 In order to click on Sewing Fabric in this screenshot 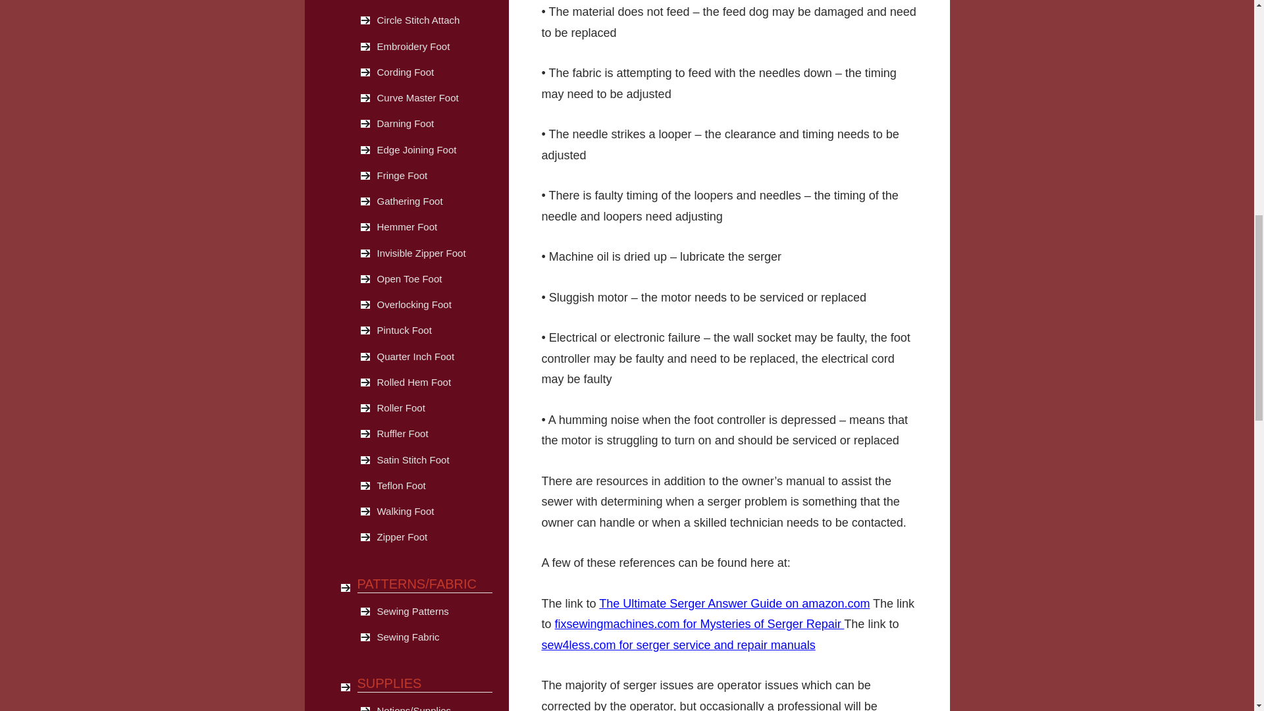, I will do `click(434, 637)`.